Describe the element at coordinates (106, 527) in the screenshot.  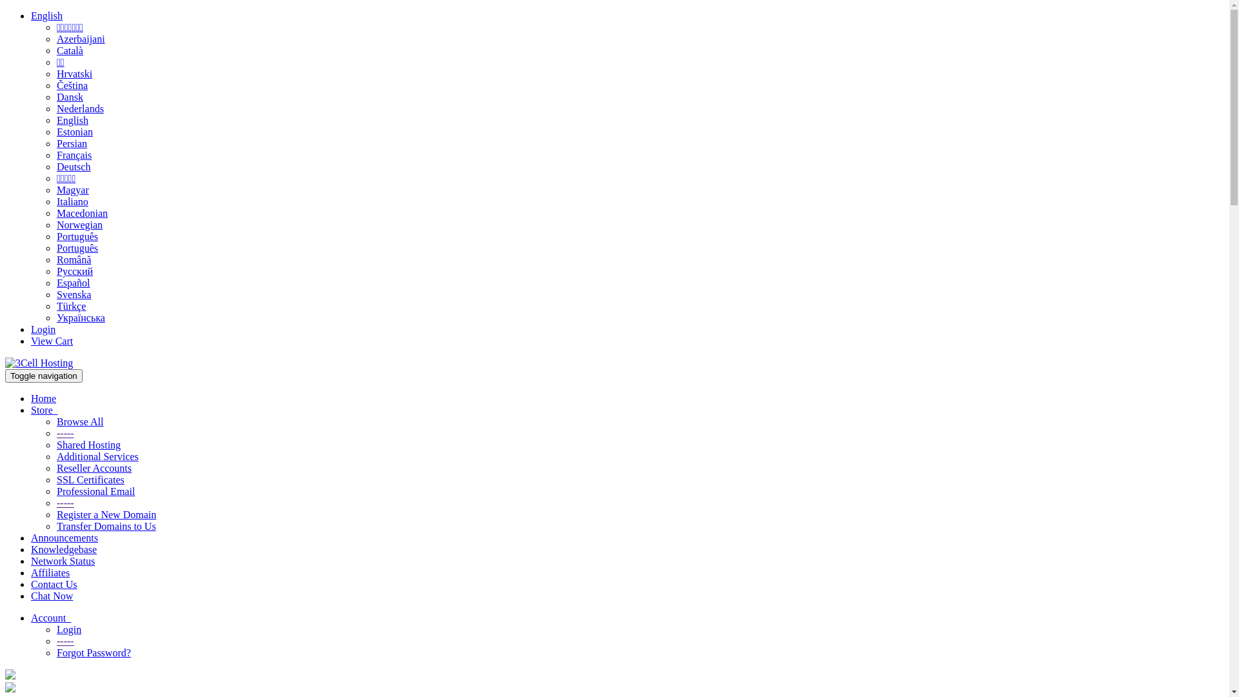
I see `Transfer Domains to Us` at that location.